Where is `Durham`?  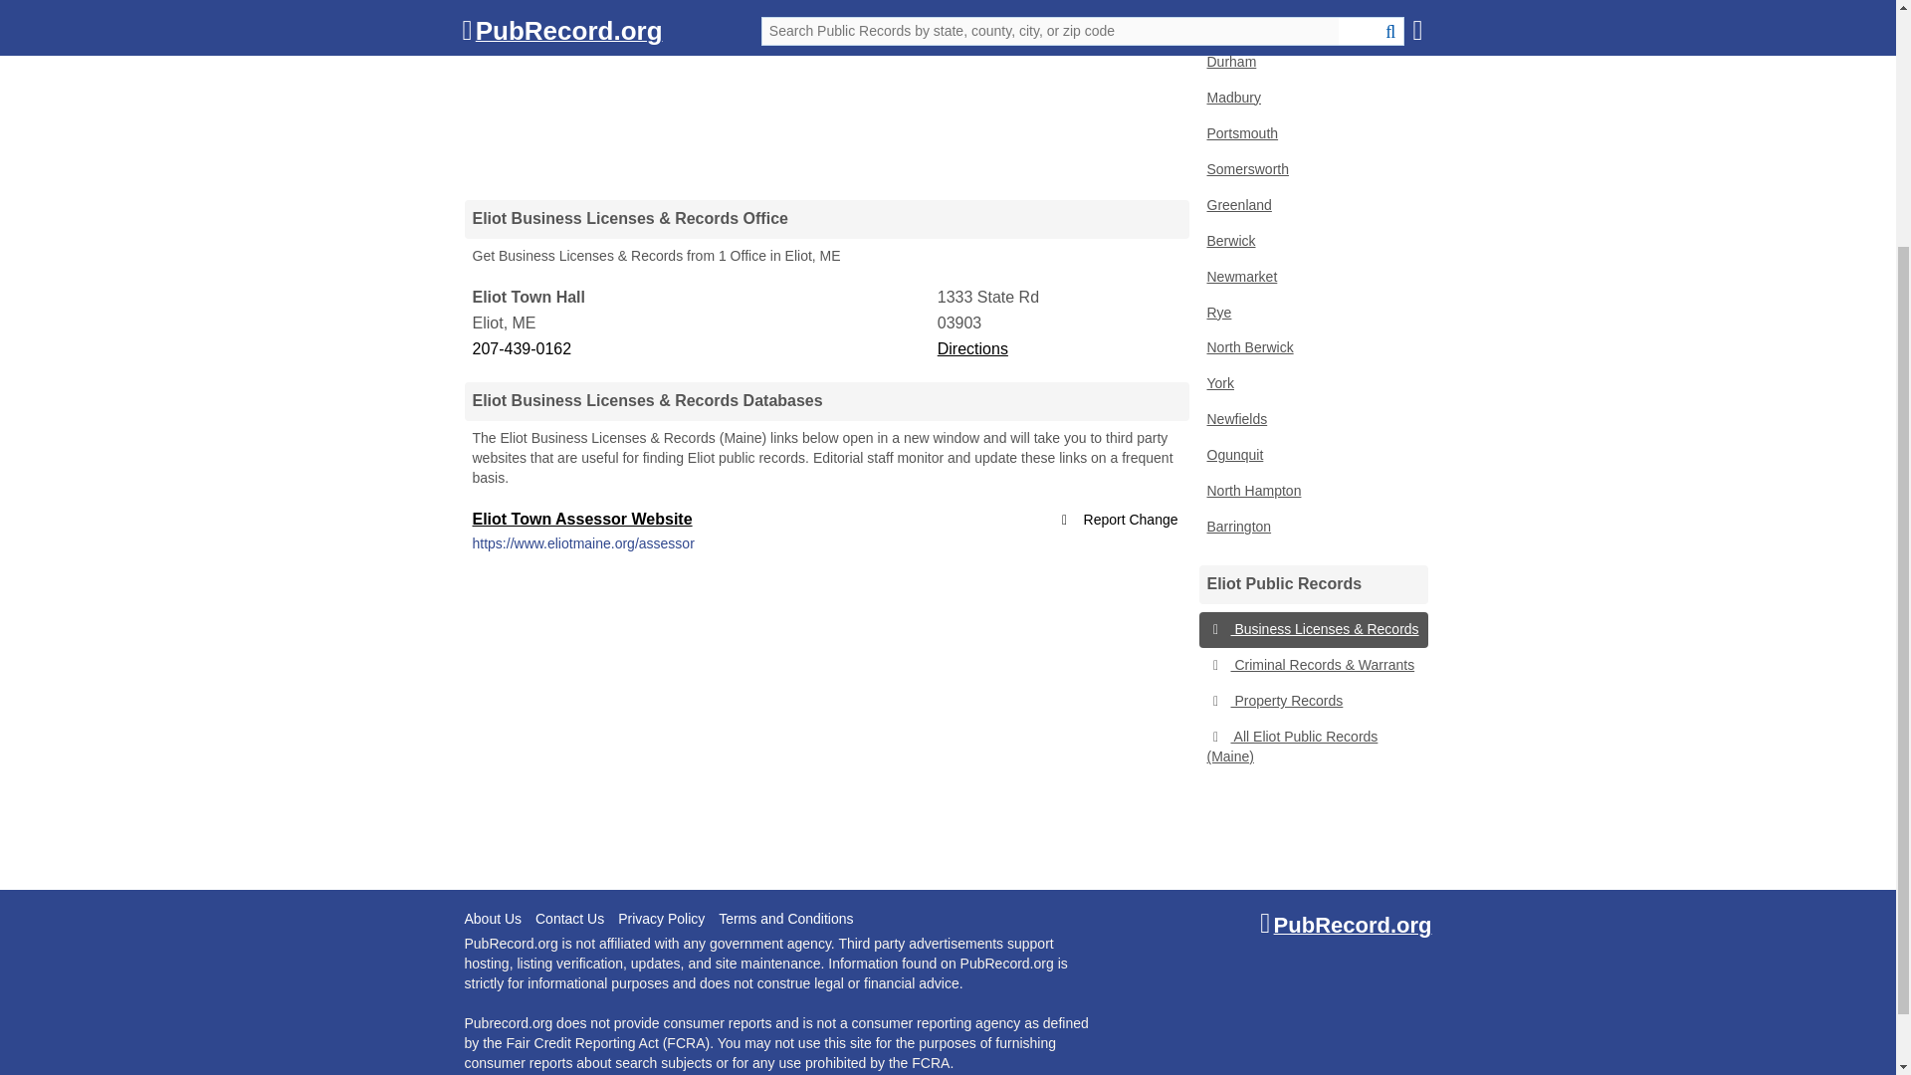 Durham is located at coordinates (1312, 63).